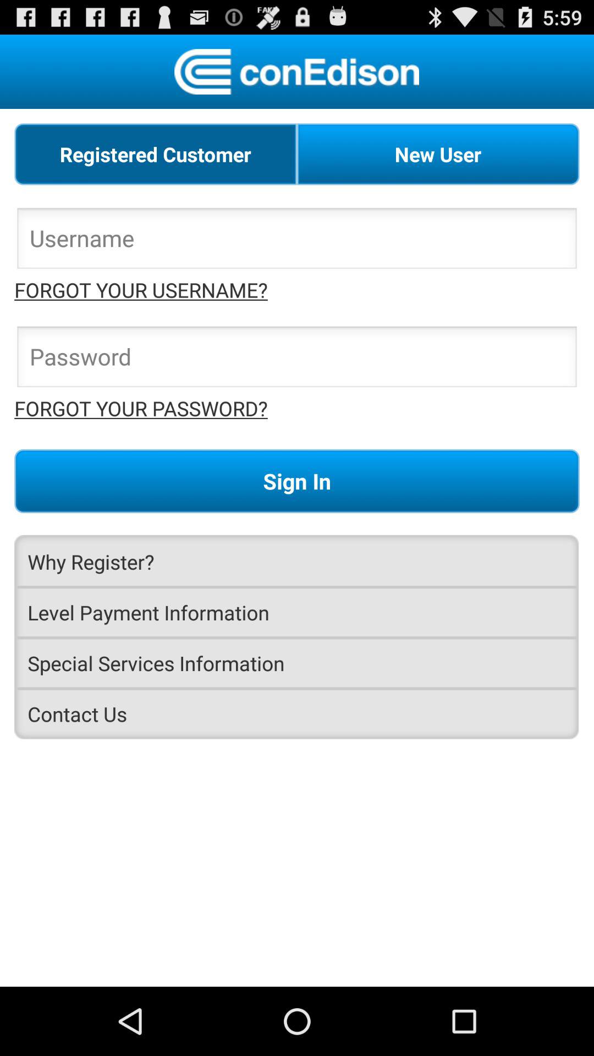  I want to click on press new user icon, so click(438, 154).